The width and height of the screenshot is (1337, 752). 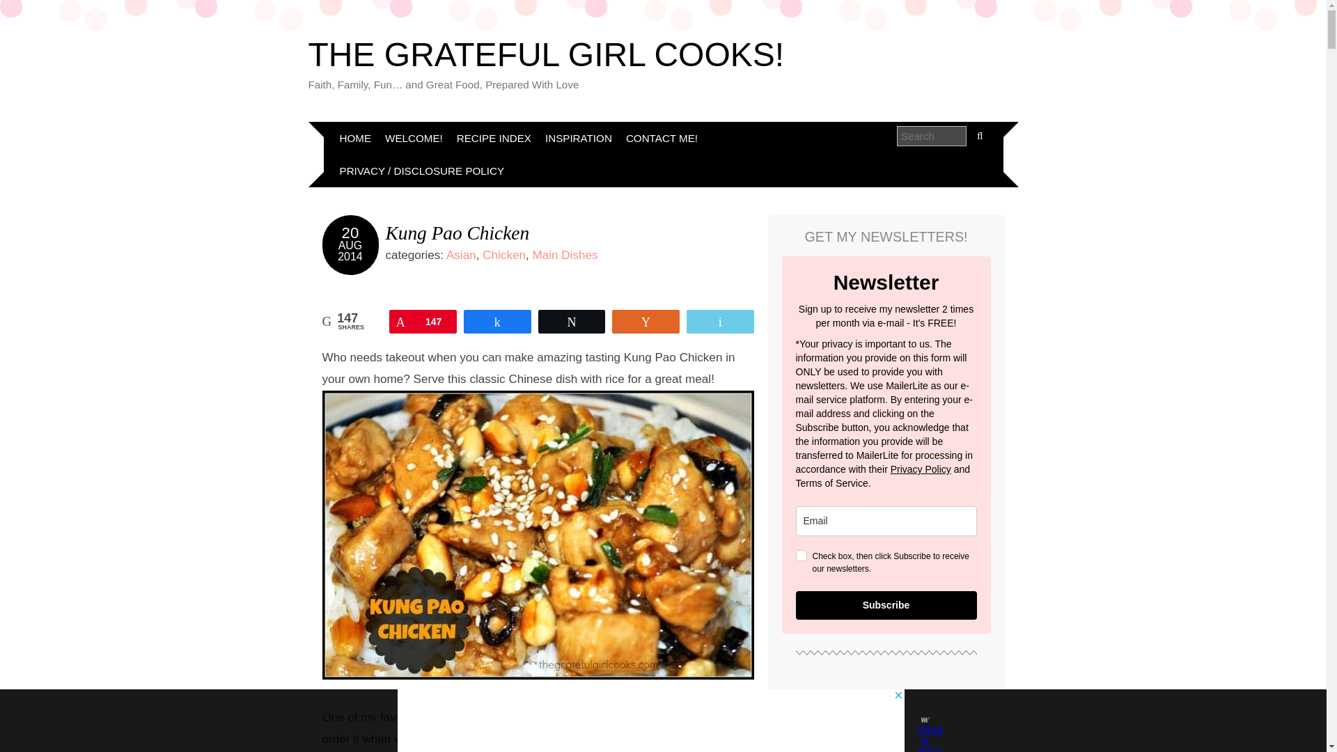 I want to click on THE GRATEFUL GIRL COOKS!, so click(x=545, y=54).